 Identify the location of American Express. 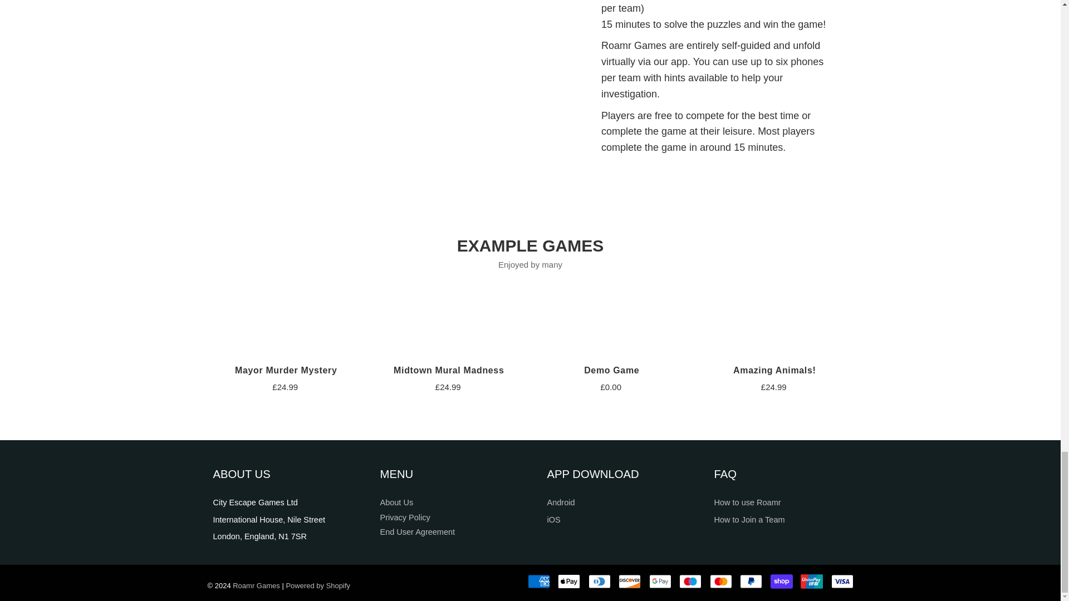
(539, 581).